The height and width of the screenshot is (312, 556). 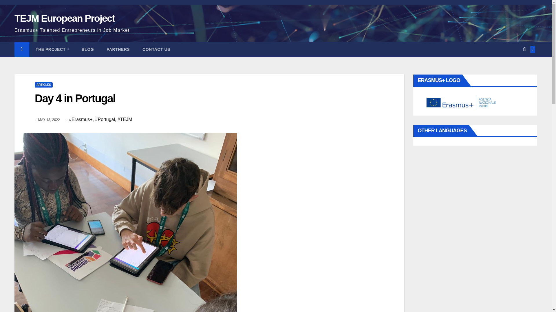 What do you see at coordinates (87, 49) in the screenshot?
I see `BLOG` at bounding box center [87, 49].